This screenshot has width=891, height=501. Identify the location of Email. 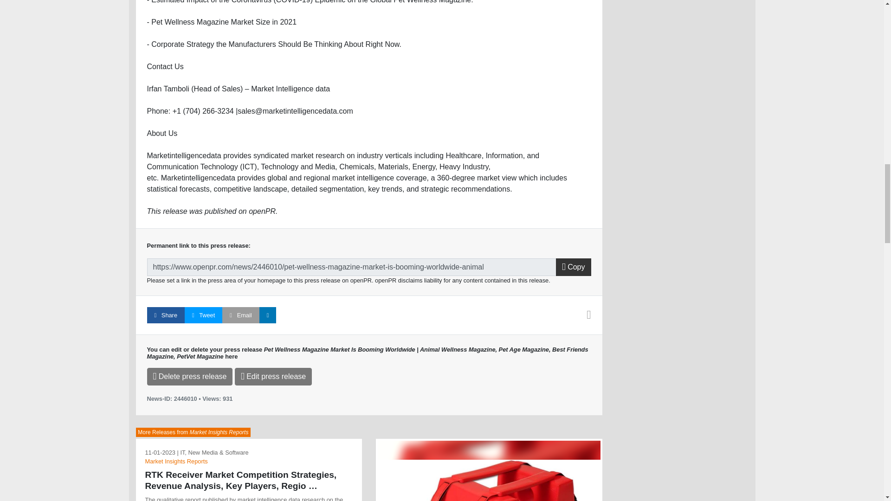
(240, 315).